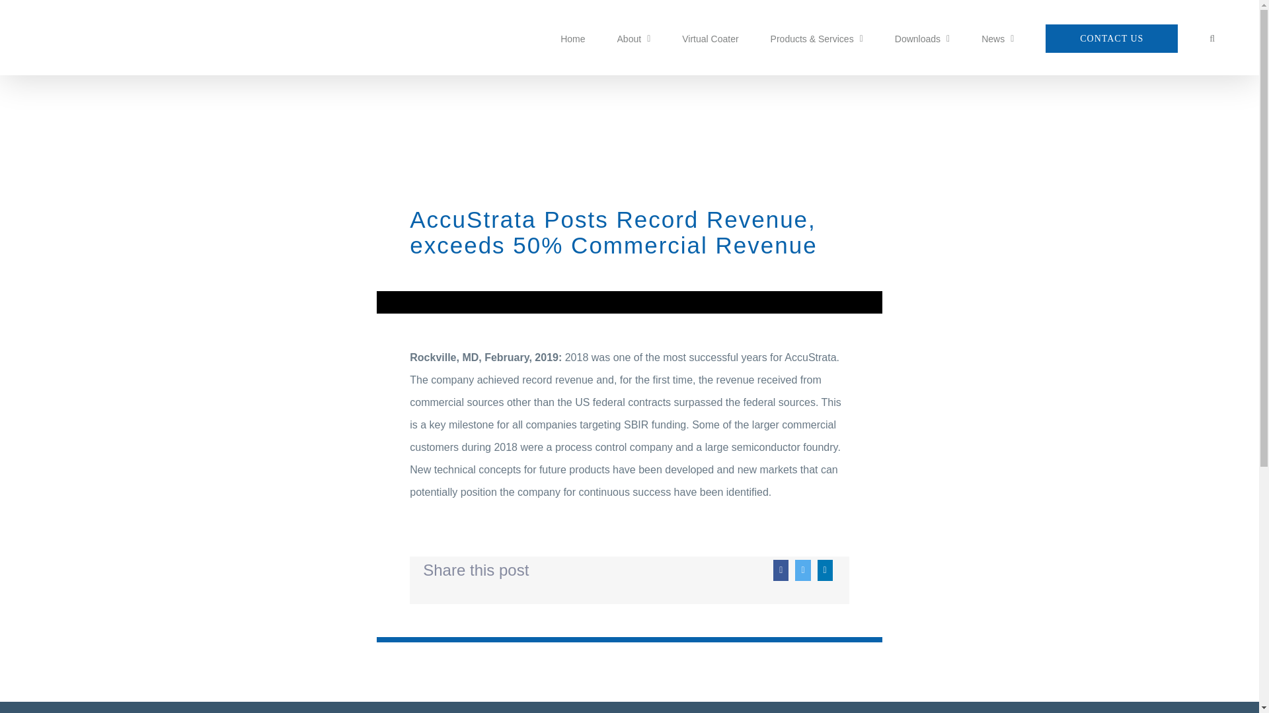 This screenshot has height=713, width=1269. I want to click on CONTACT US, so click(1112, 37).